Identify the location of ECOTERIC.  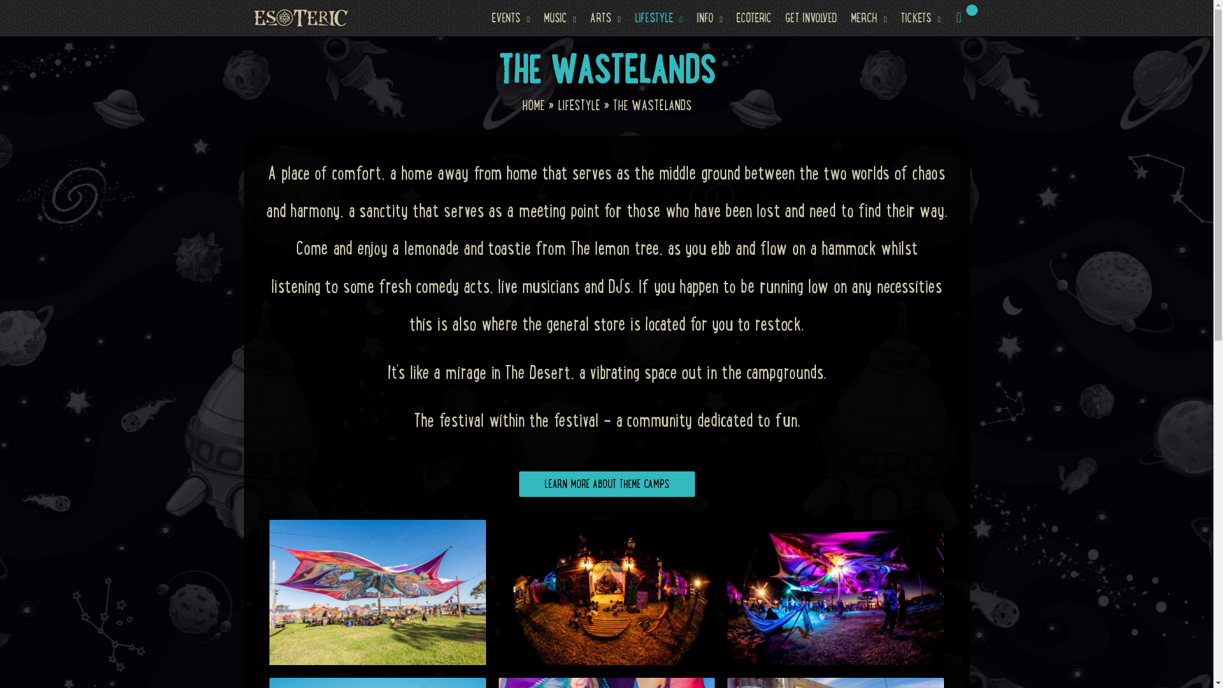
(754, 18).